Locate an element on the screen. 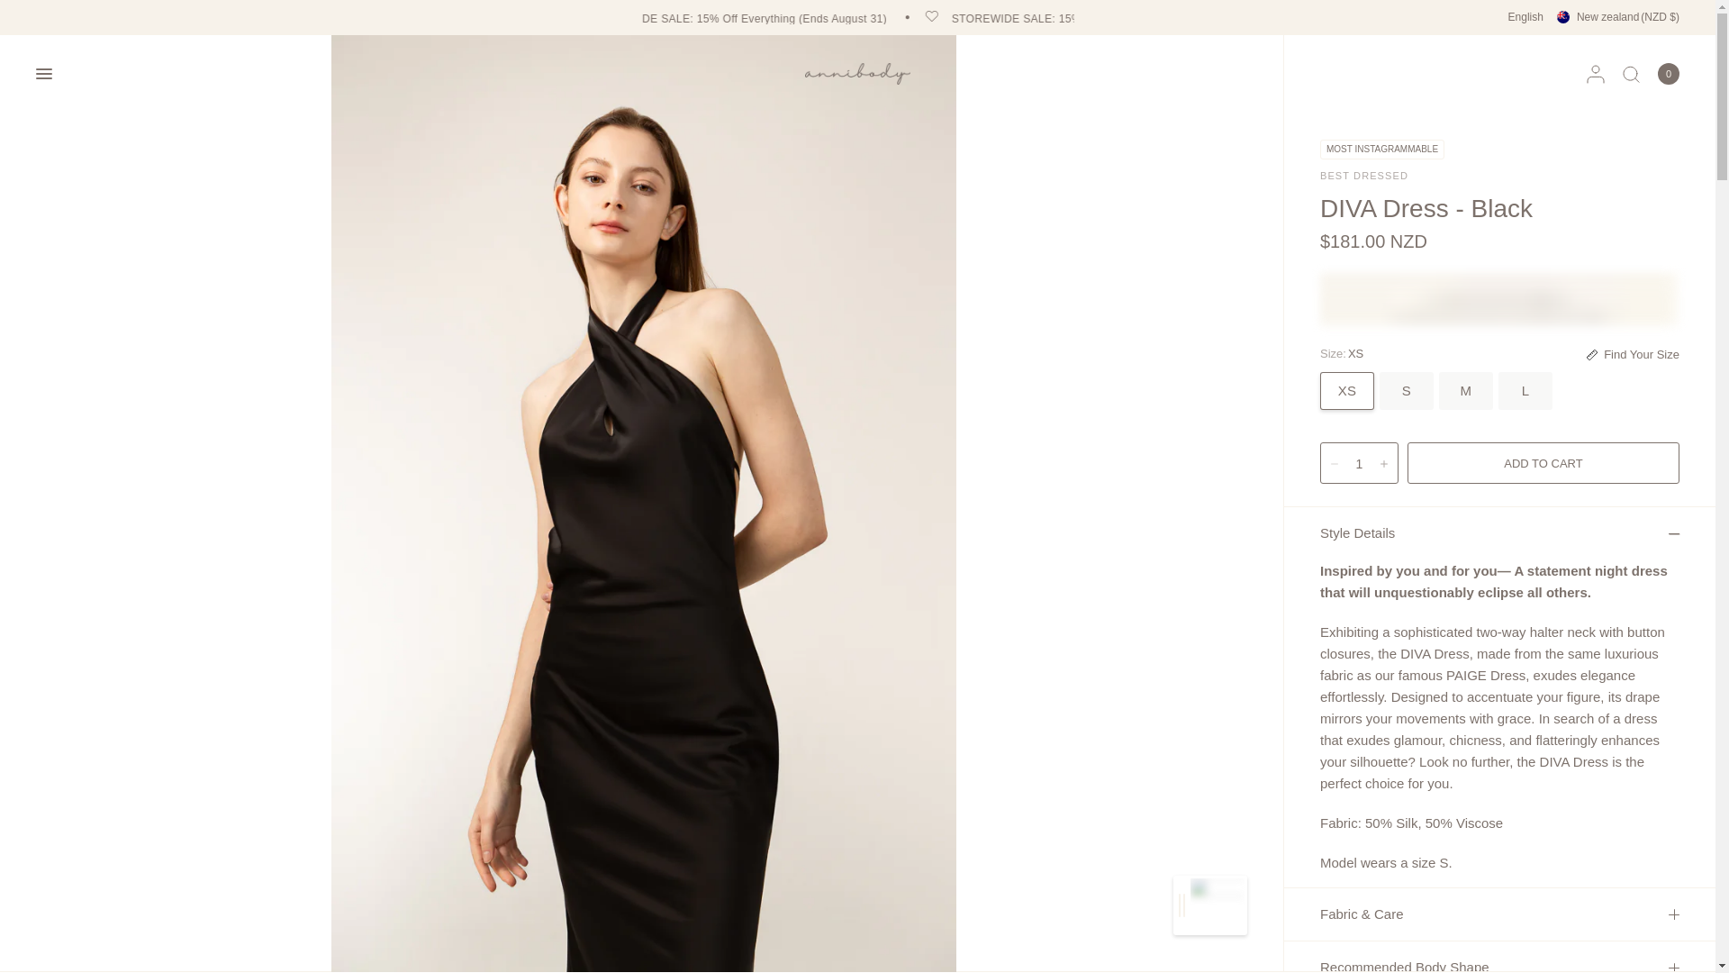 The height and width of the screenshot is (973, 1729). English is located at coordinates (1525, 17).